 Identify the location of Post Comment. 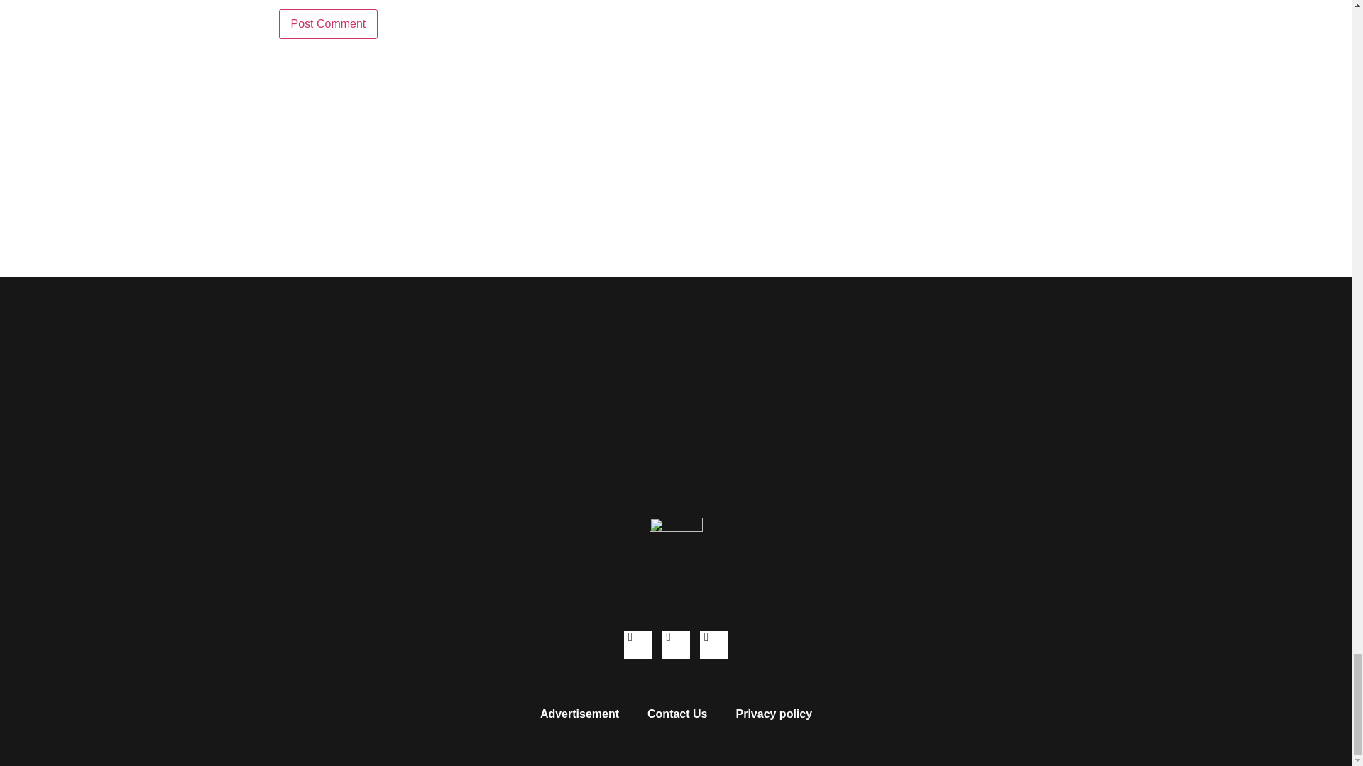
(327, 24).